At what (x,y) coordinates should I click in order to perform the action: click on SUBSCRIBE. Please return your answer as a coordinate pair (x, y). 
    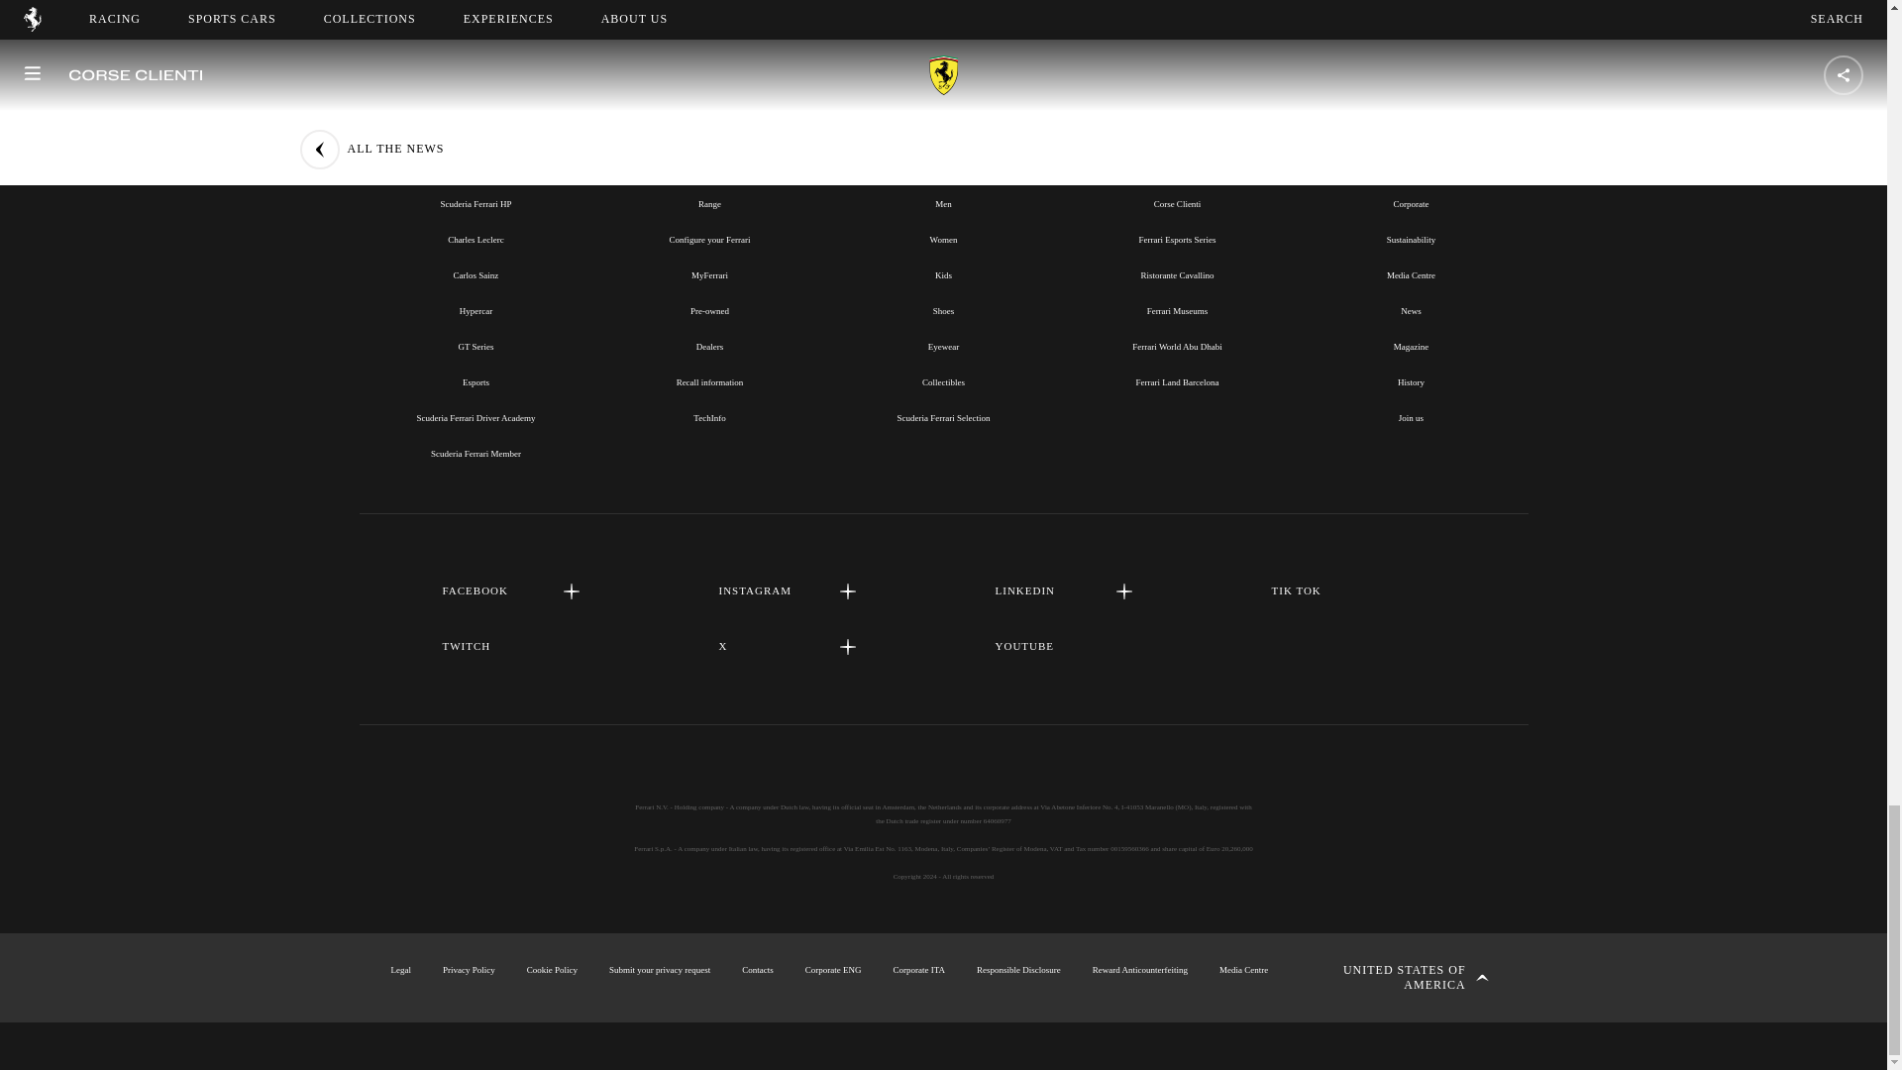
    Looking at the image, I should click on (943, 2).